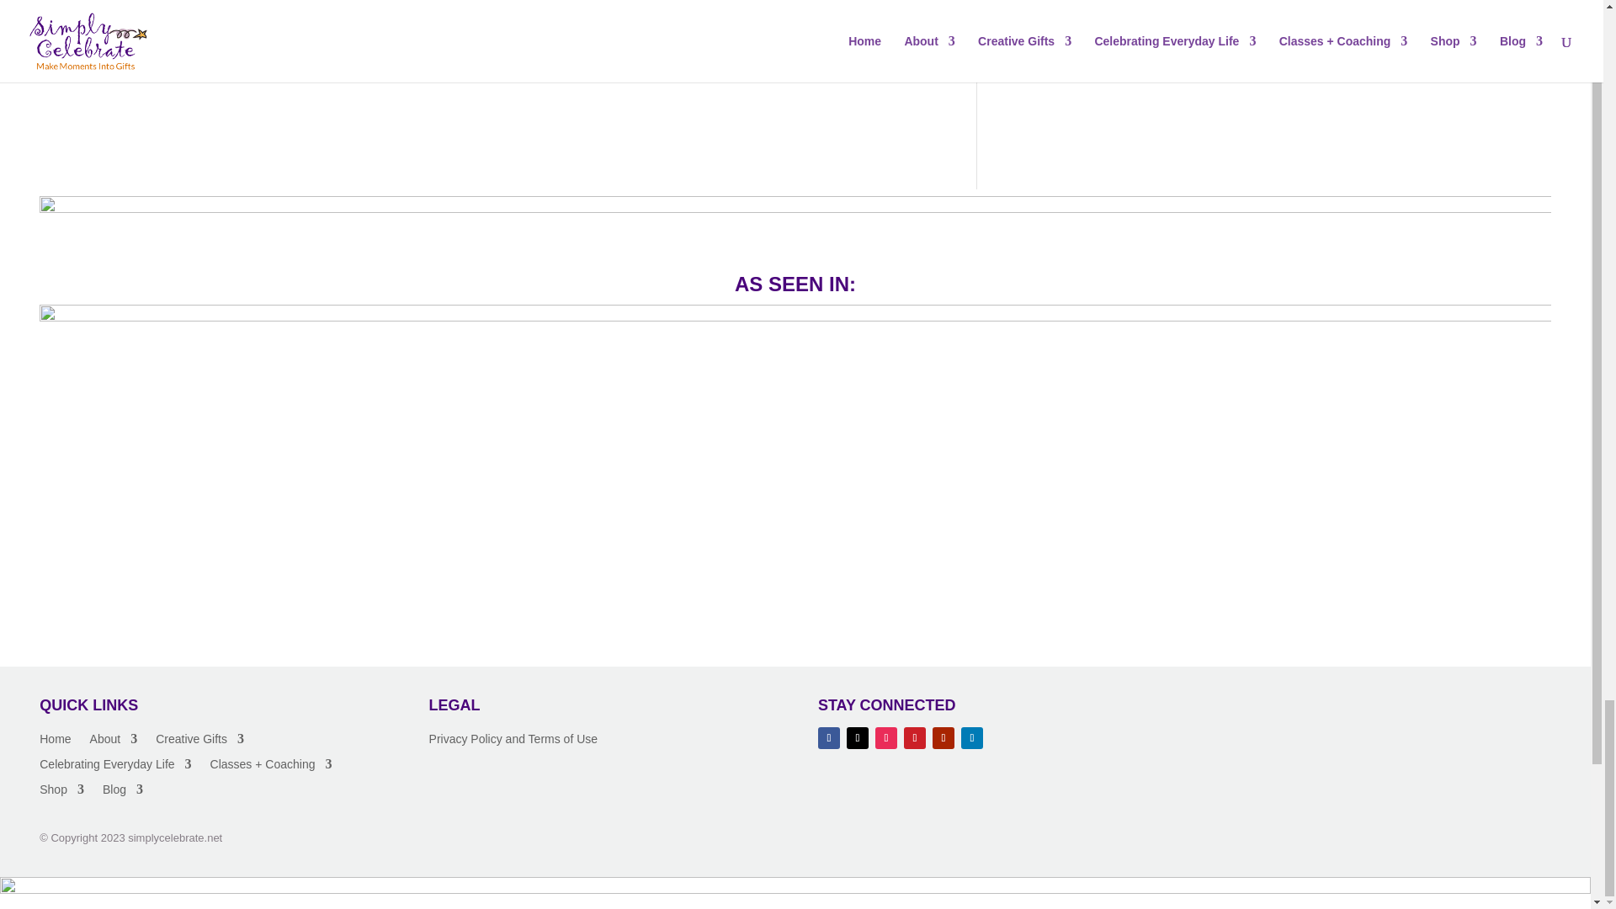  I want to click on Screen Shot 2022-01-27 at 7.51.22 PM, so click(795, 222).